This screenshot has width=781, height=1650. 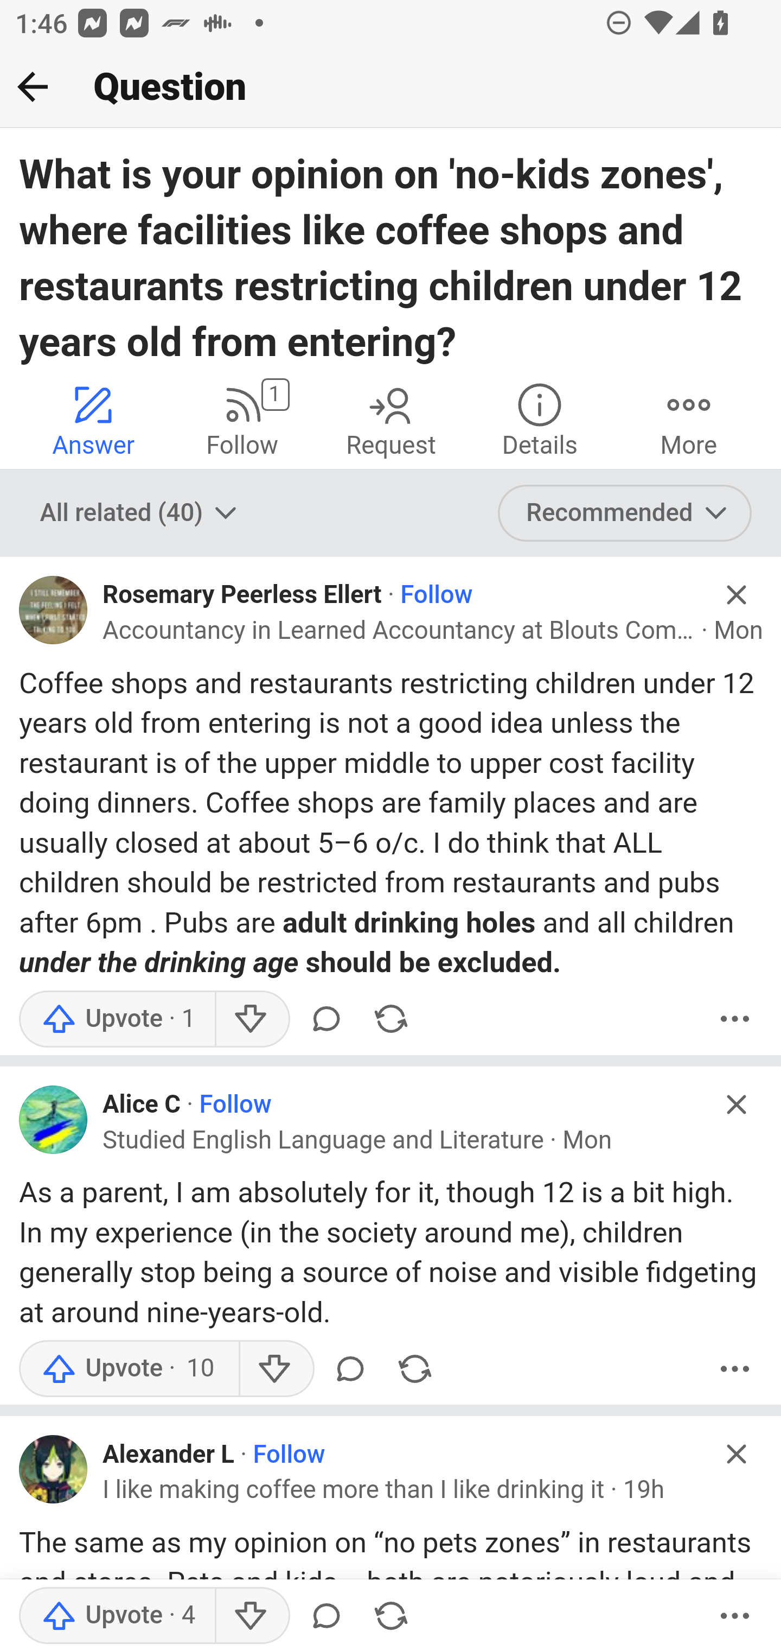 I want to click on Share, so click(x=391, y=1616).